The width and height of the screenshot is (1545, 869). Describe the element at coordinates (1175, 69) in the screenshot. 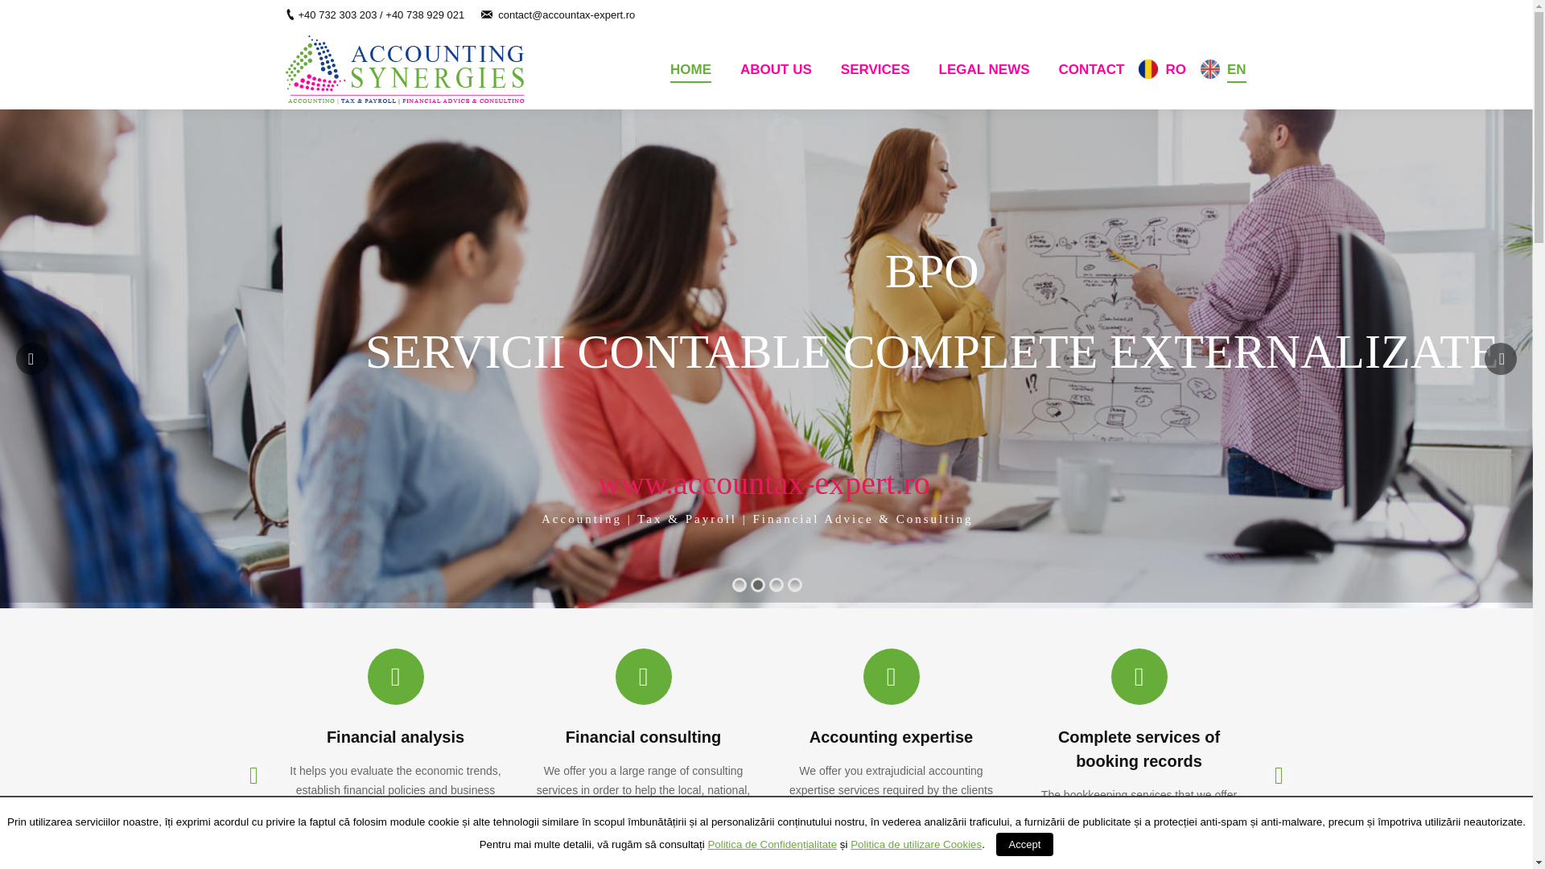

I see `RO` at that location.